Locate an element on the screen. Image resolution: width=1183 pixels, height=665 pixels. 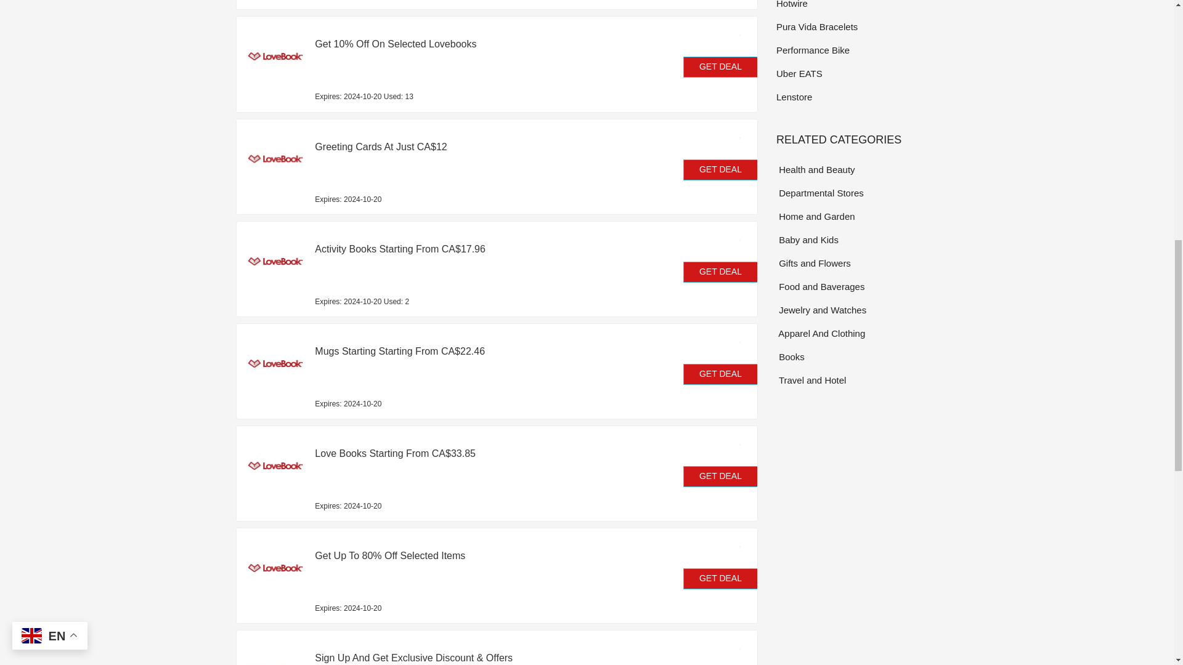
GET DEAL is located at coordinates (721, 170).